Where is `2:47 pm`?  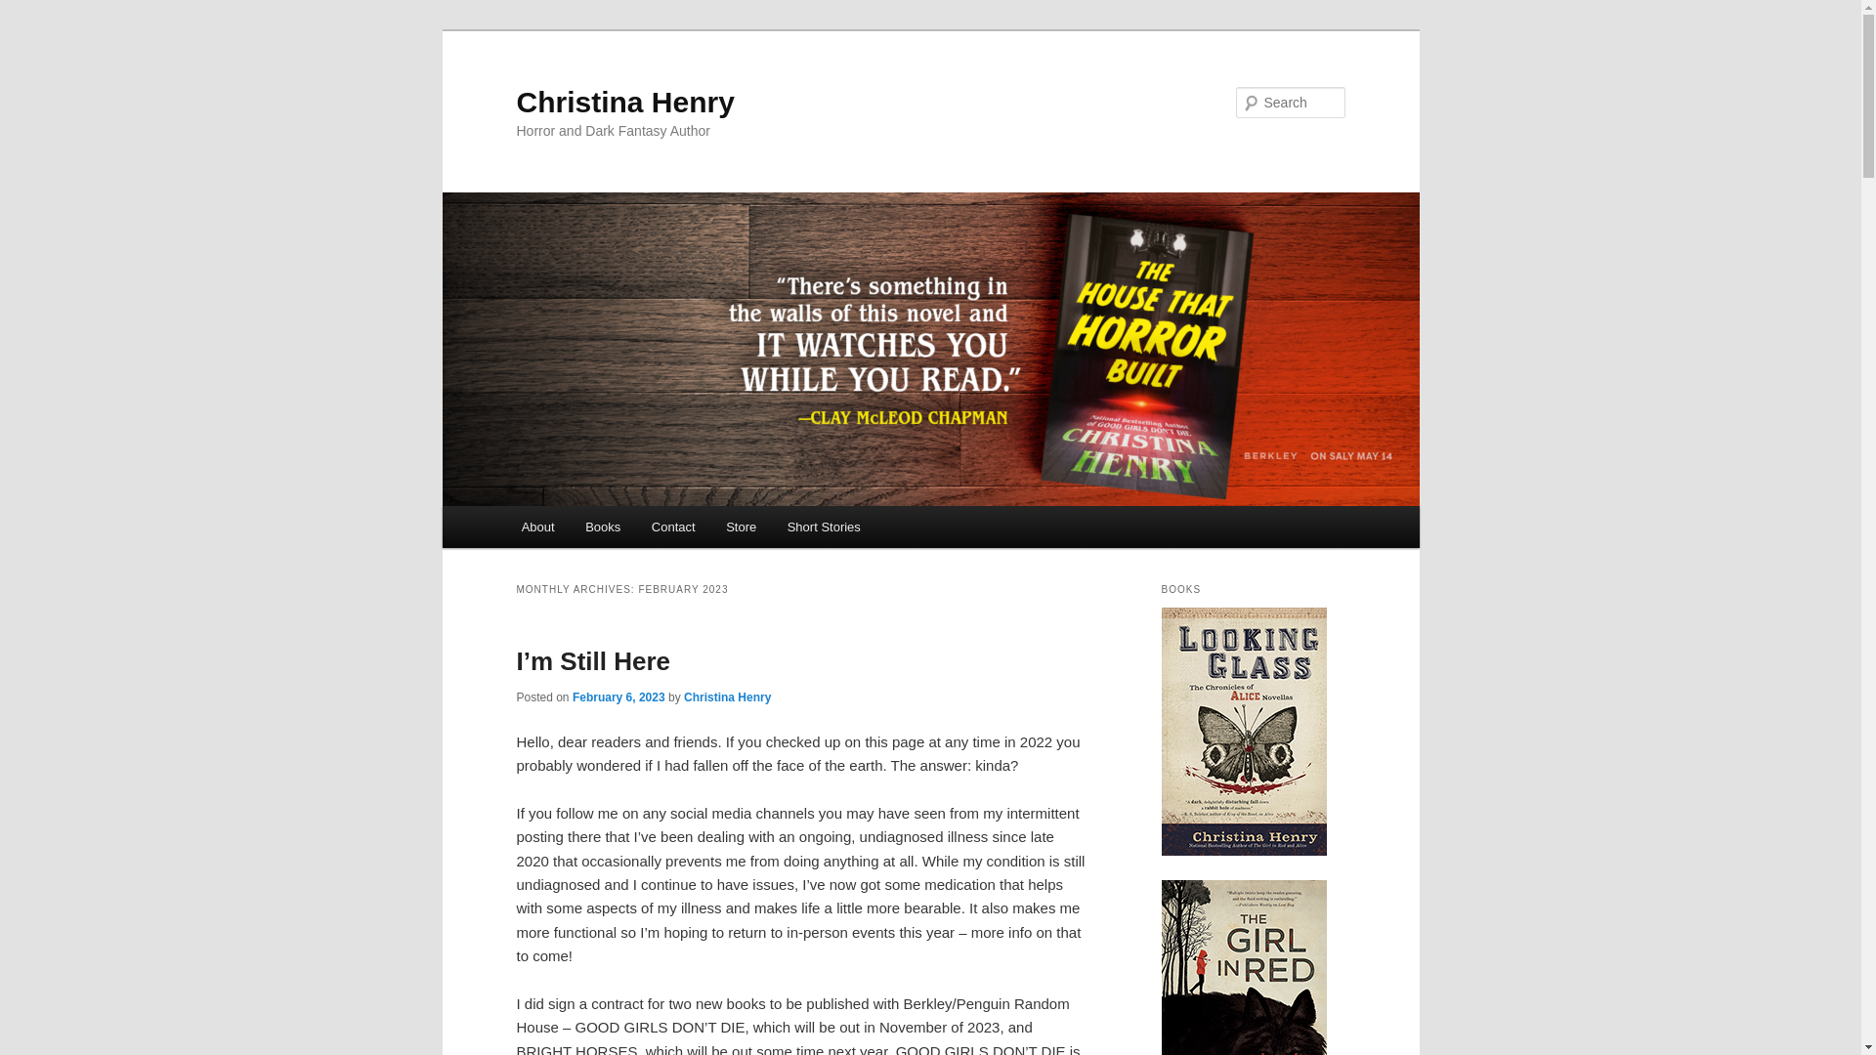 2:47 pm is located at coordinates (618, 697).